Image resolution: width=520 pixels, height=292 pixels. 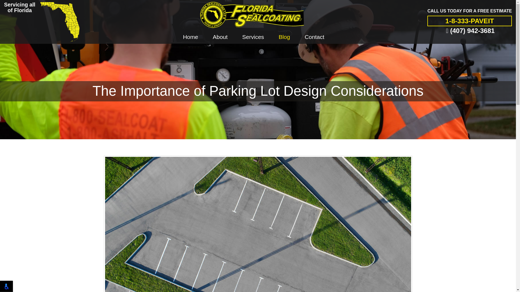 I want to click on About, so click(x=220, y=37).